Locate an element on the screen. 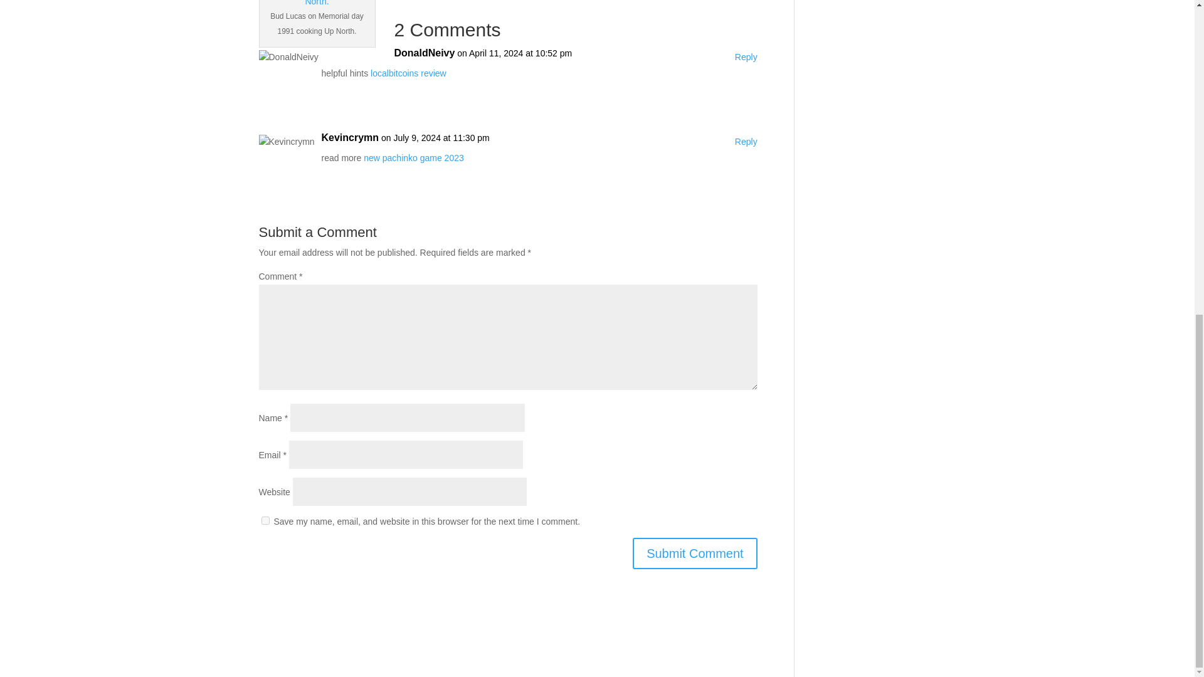  DonaldNeivy is located at coordinates (424, 53).